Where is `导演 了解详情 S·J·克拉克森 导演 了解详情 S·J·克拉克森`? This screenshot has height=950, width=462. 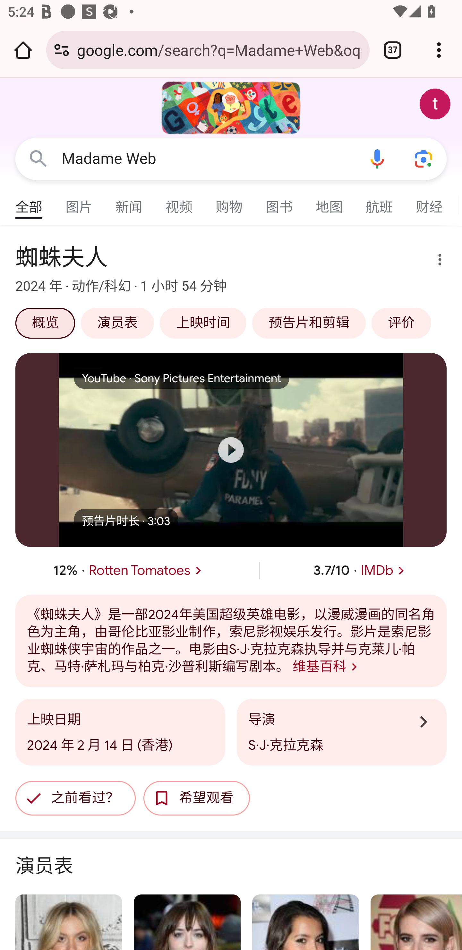 导演 了解详情 S·J·克拉克森 导演 了解详情 S·J·克拉克森 is located at coordinates (341, 732).